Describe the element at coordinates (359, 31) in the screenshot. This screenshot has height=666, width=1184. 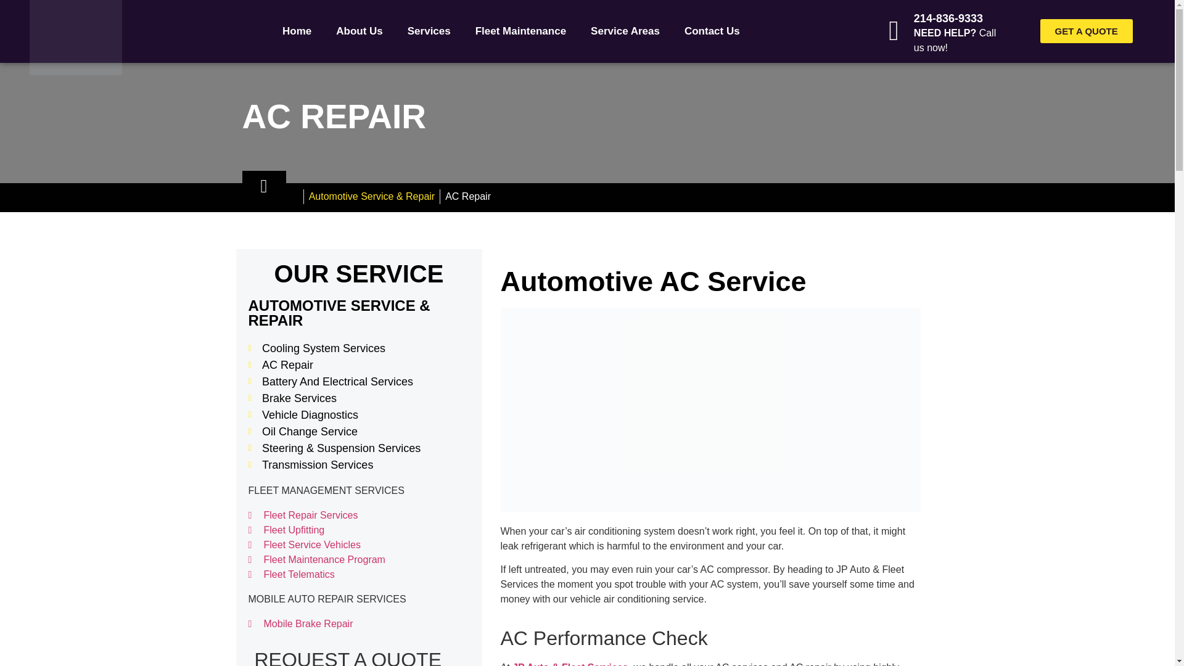
I see `About Us` at that location.